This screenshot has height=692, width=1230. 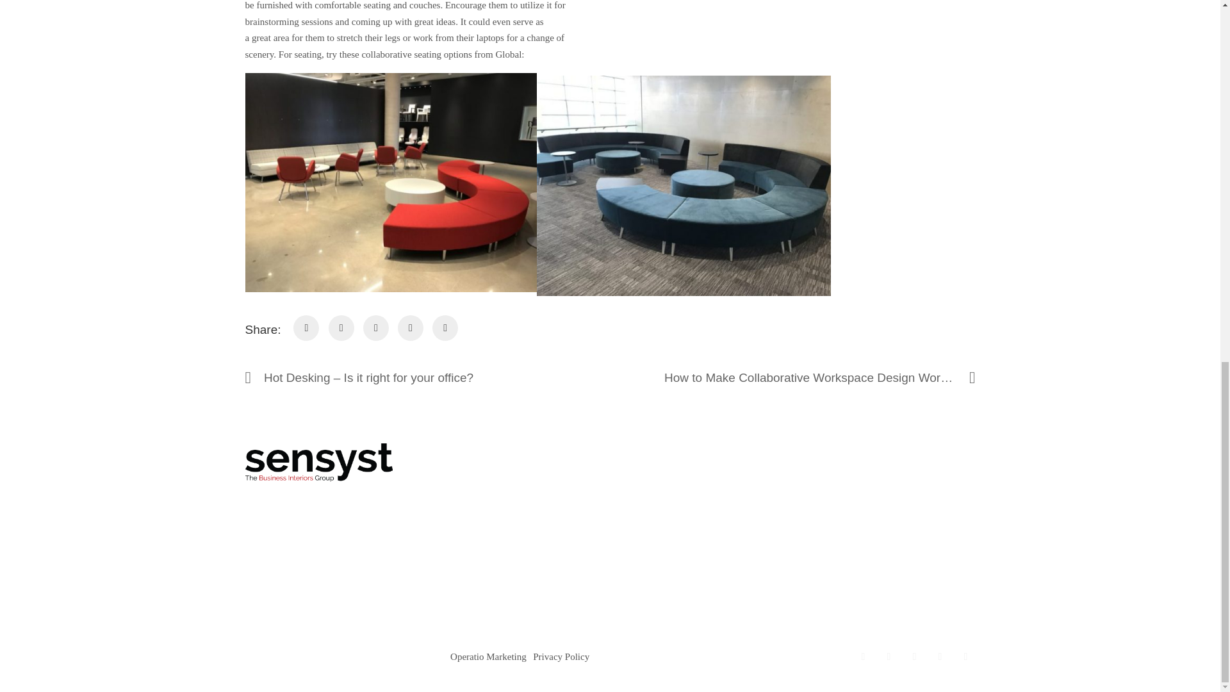 I want to click on YouTube, so click(x=939, y=656).